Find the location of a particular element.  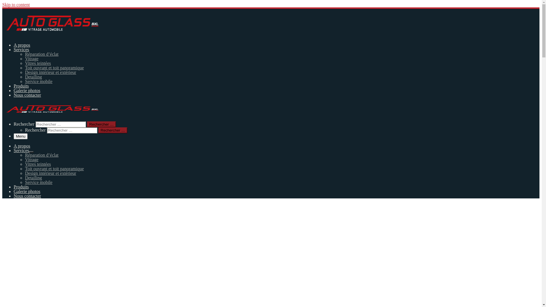

Toit ouvrant et toit panoramique is located at coordinates (55, 68).